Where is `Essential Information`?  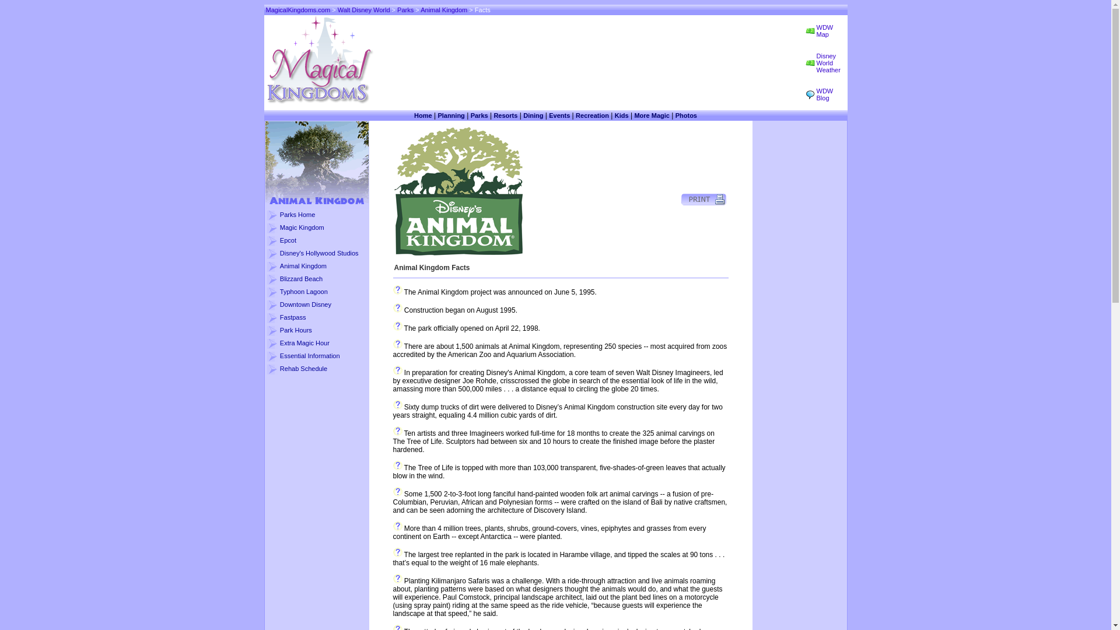
Essential Information is located at coordinates (310, 355).